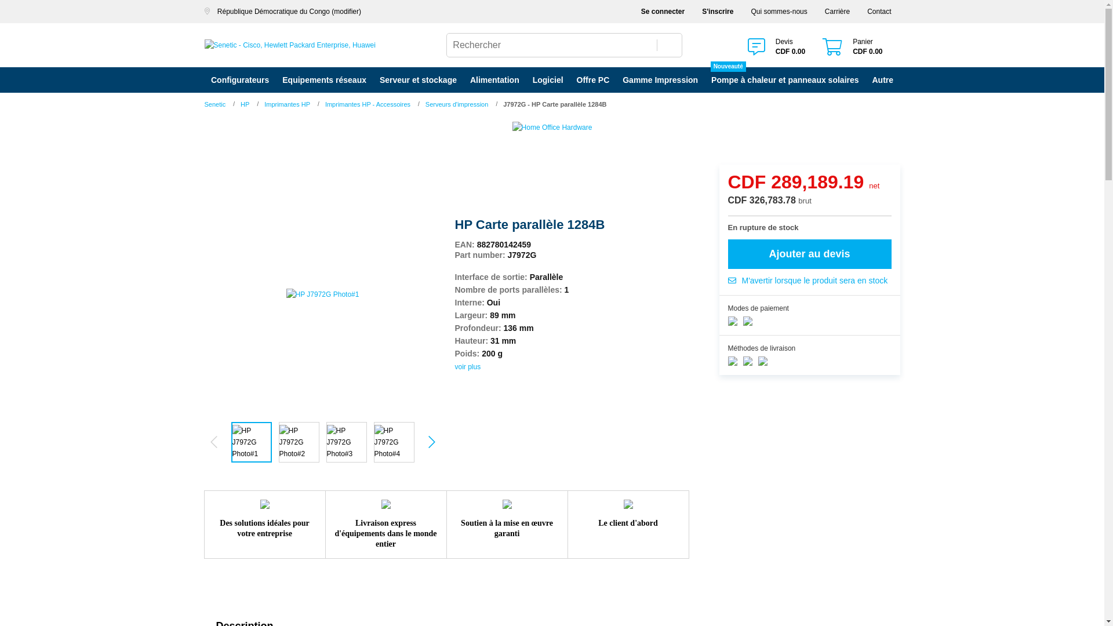 The image size is (1113, 626). What do you see at coordinates (418, 80) in the screenshot?
I see `Serveur et stockage` at bounding box center [418, 80].